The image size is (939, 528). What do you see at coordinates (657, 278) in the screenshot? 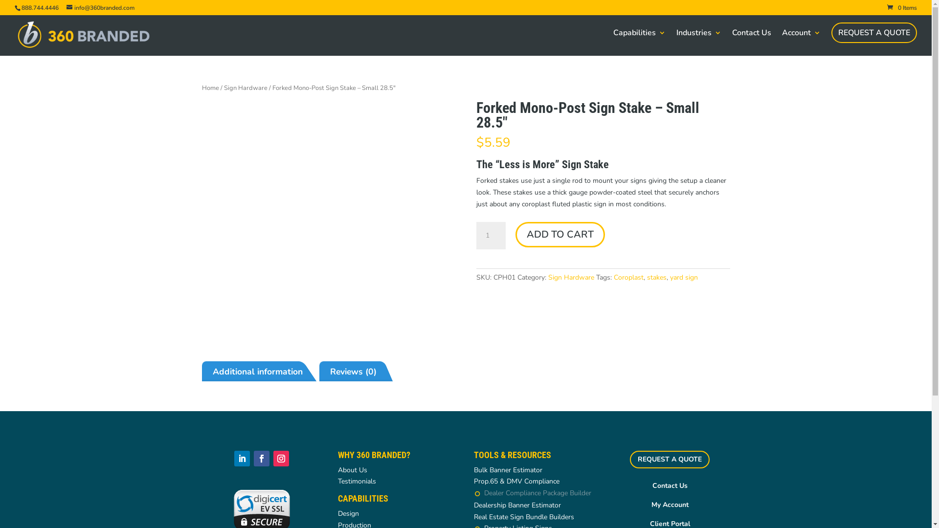
I see `stakes` at bounding box center [657, 278].